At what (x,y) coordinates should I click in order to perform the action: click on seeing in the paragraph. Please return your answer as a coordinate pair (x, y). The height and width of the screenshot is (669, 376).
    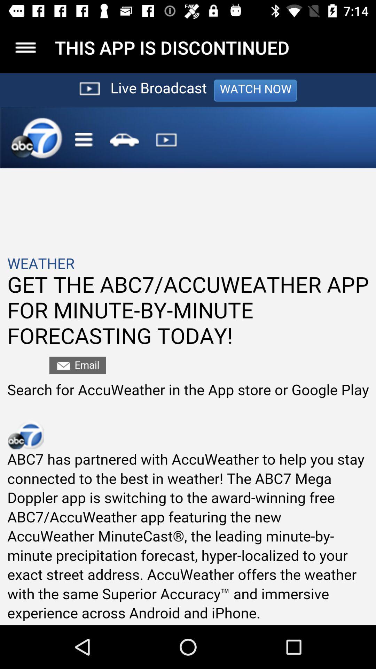
    Looking at the image, I should click on (188, 349).